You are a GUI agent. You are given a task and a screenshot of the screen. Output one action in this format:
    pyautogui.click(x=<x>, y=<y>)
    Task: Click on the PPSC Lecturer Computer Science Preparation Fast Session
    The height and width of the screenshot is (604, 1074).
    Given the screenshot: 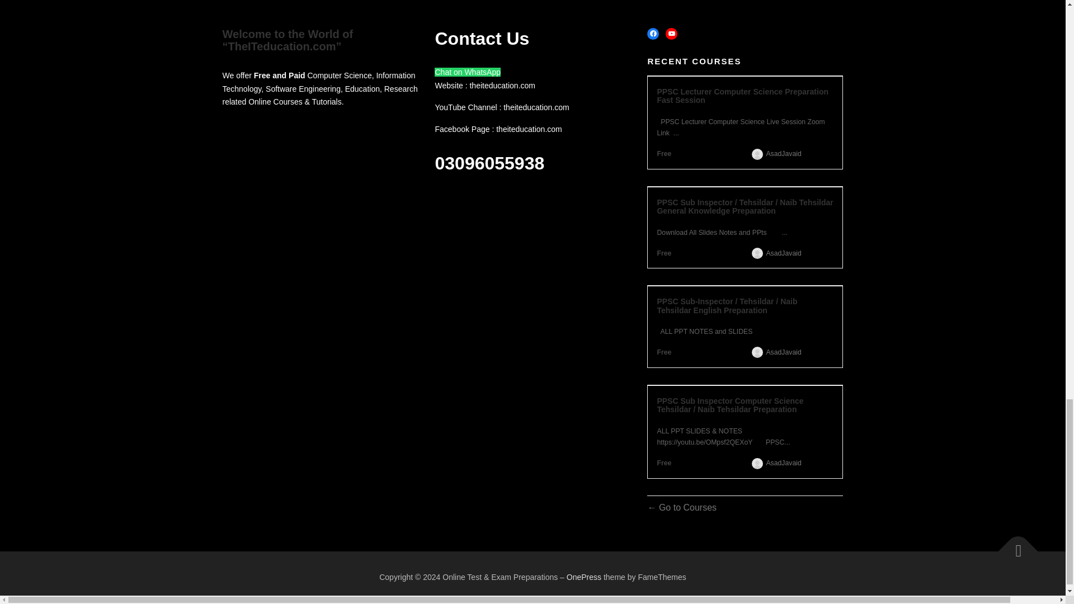 What is the action you would take?
    pyautogui.click(x=745, y=96)
    